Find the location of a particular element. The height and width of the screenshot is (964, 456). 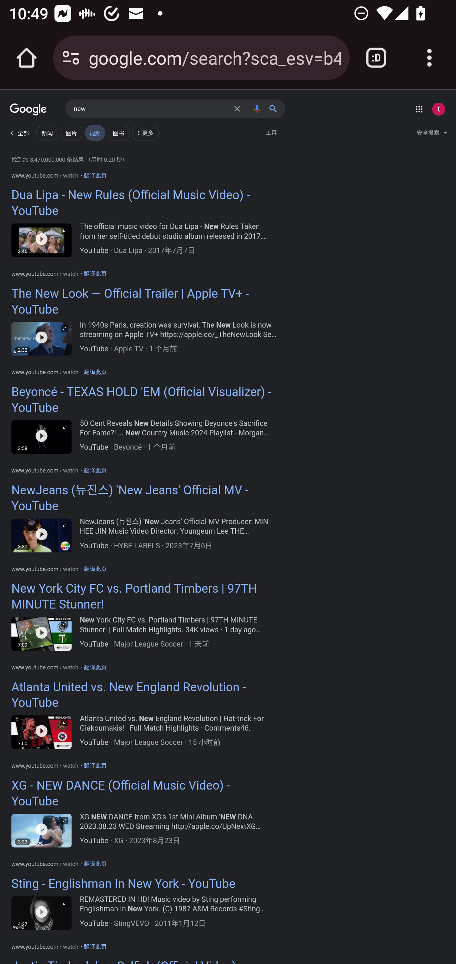

翻译此页 is located at coordinates (95, 667).